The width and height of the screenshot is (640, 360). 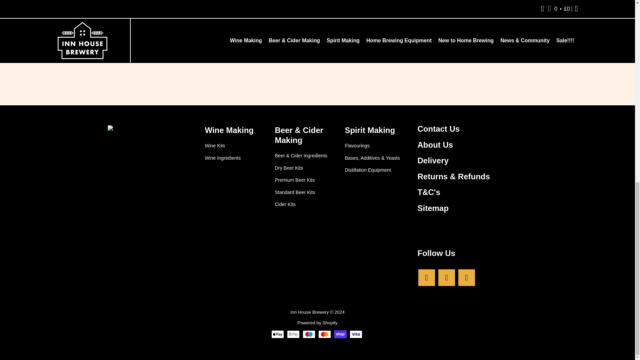 What do you see at coordinates (356, 334) in the screenshot?
I see `Visa` at bounding box center [356, 334].